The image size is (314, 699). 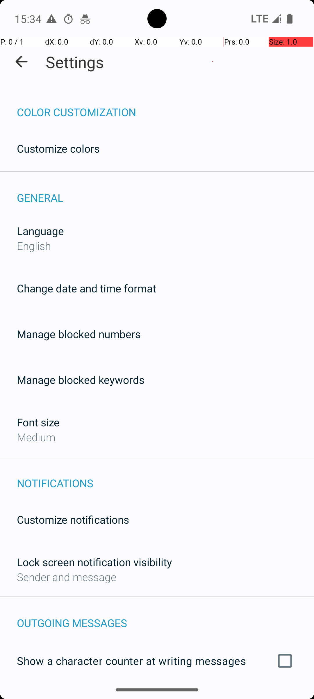 I want to click on Show a character counter at writing messages, so click(x=157, y=661).